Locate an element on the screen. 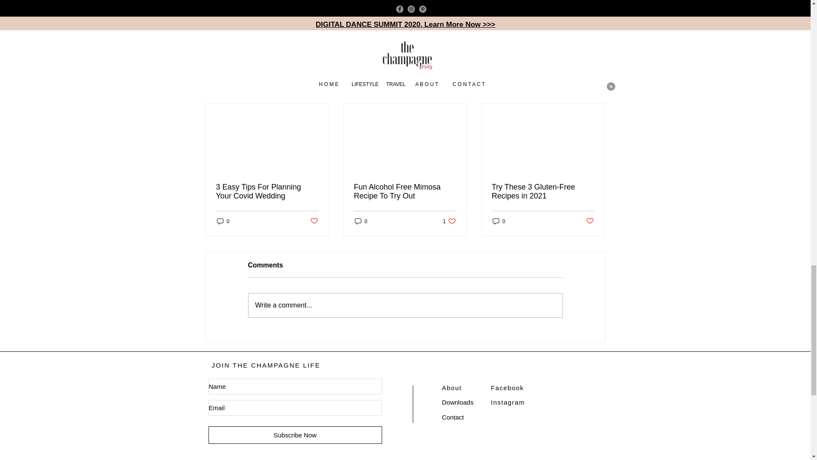  See All is located at coordinates (543, 191).